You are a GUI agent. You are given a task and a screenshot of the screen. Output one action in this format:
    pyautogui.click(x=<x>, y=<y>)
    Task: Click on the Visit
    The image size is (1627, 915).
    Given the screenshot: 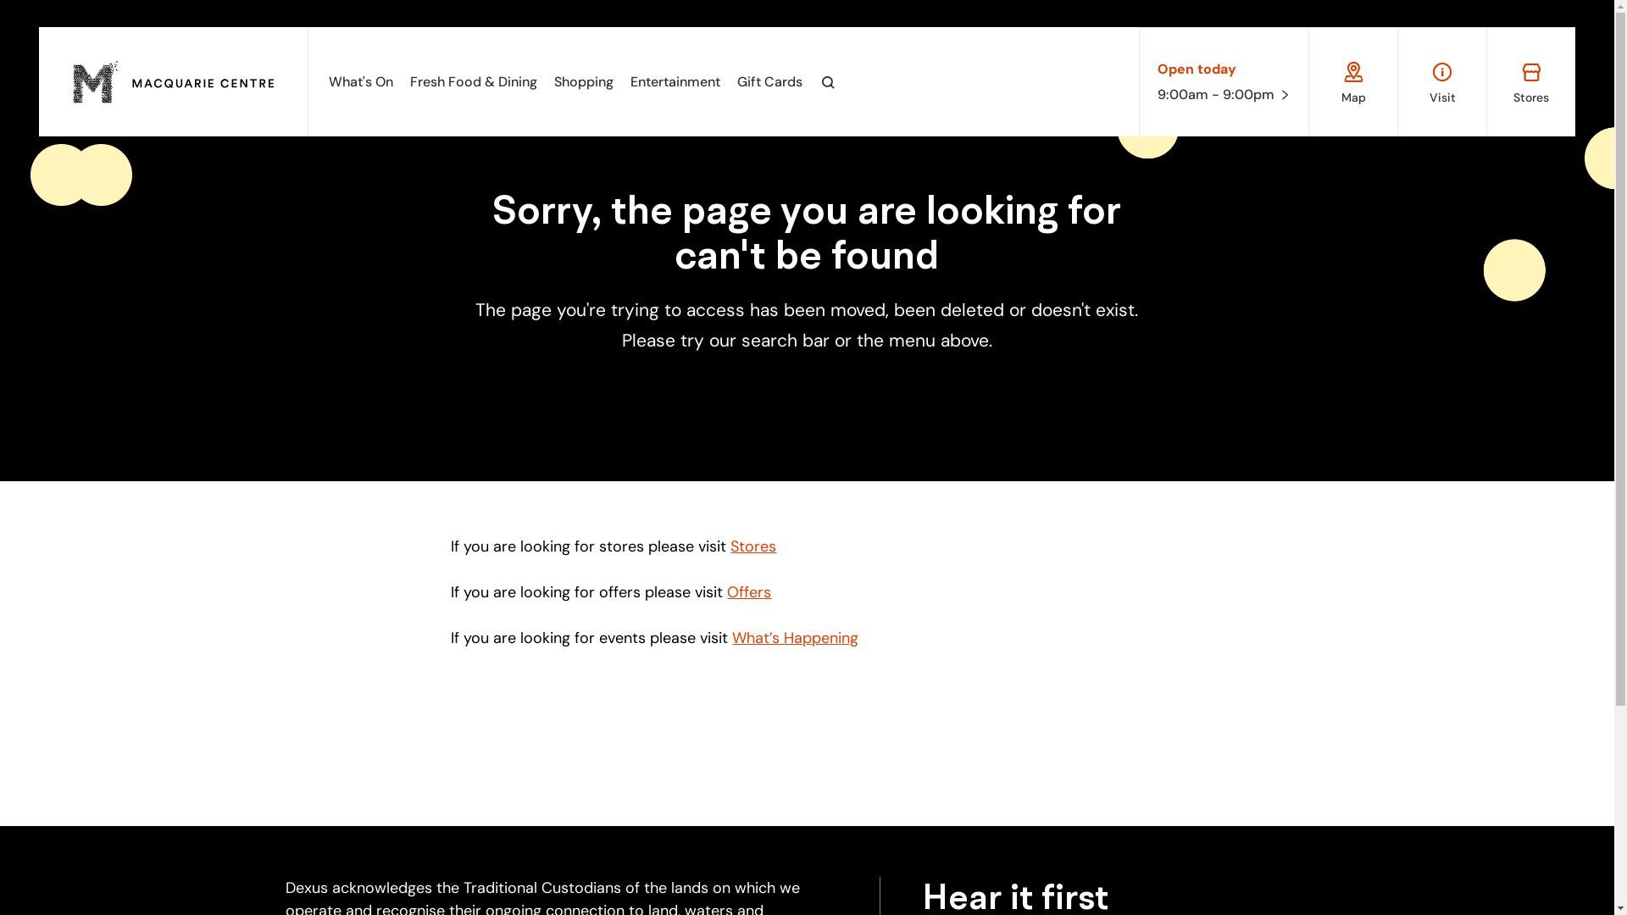 What is the action you would take?
    pyautogui.click(x=1442, y=81)
    